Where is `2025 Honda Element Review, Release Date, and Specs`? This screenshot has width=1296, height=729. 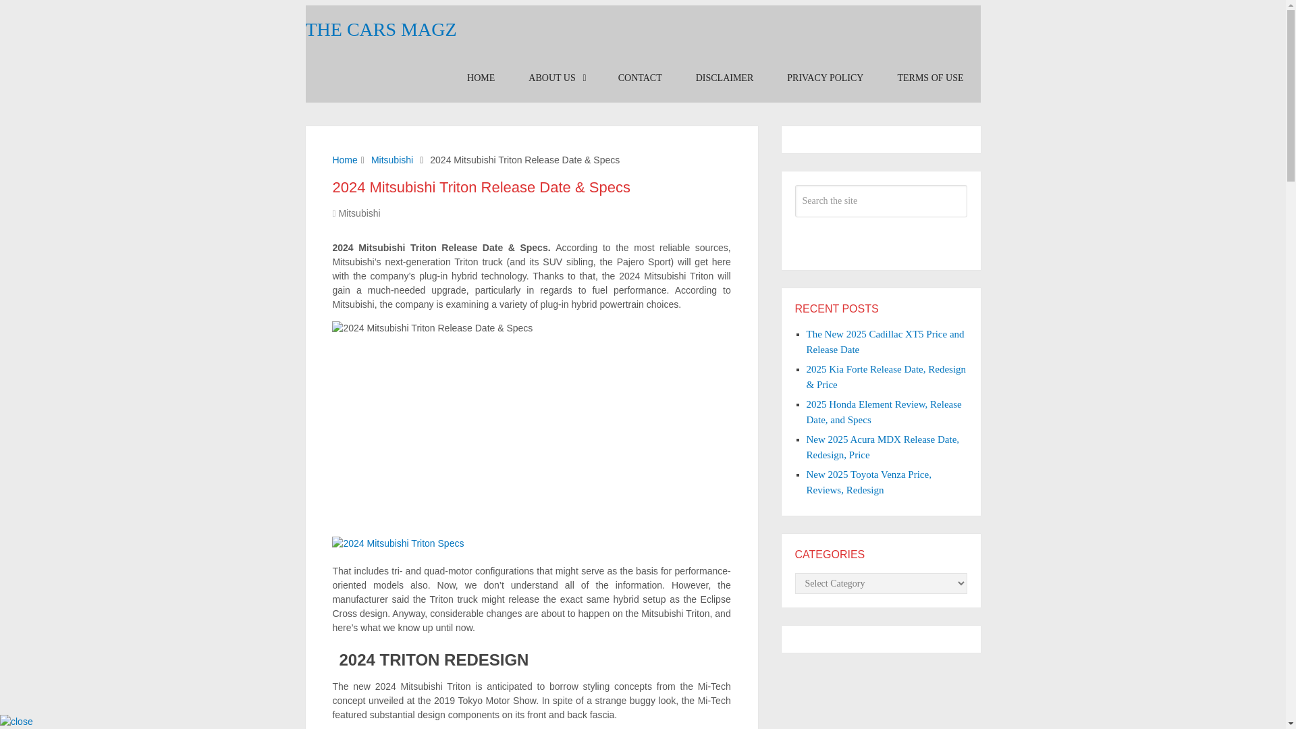 2025 Honda Element Review, Release Date, and Specs is located at coordinates (884, 412).